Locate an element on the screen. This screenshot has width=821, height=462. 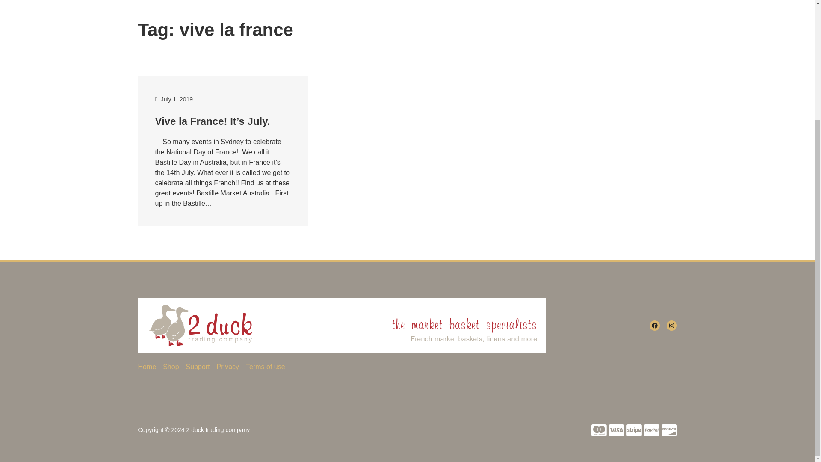
Shop is located at coordinates (171, 367).